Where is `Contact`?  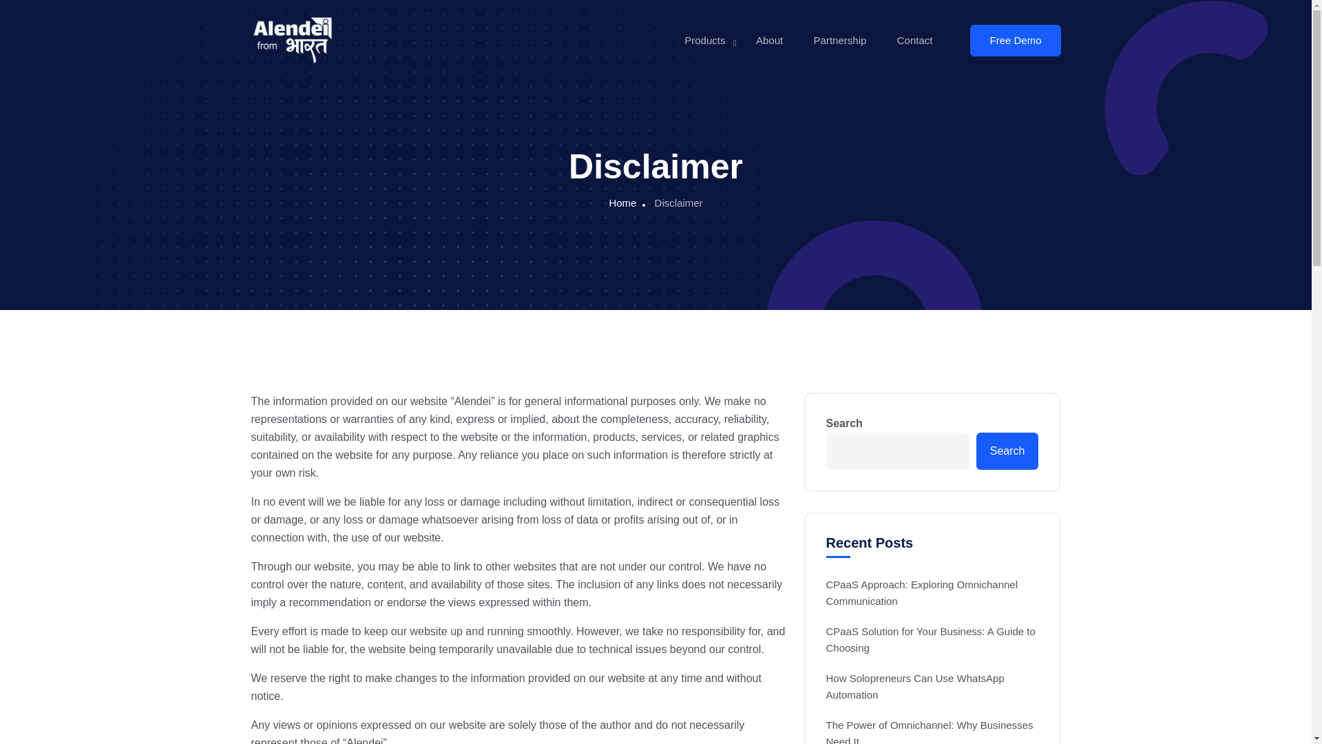
Contact is located at coordinates (915, 40).